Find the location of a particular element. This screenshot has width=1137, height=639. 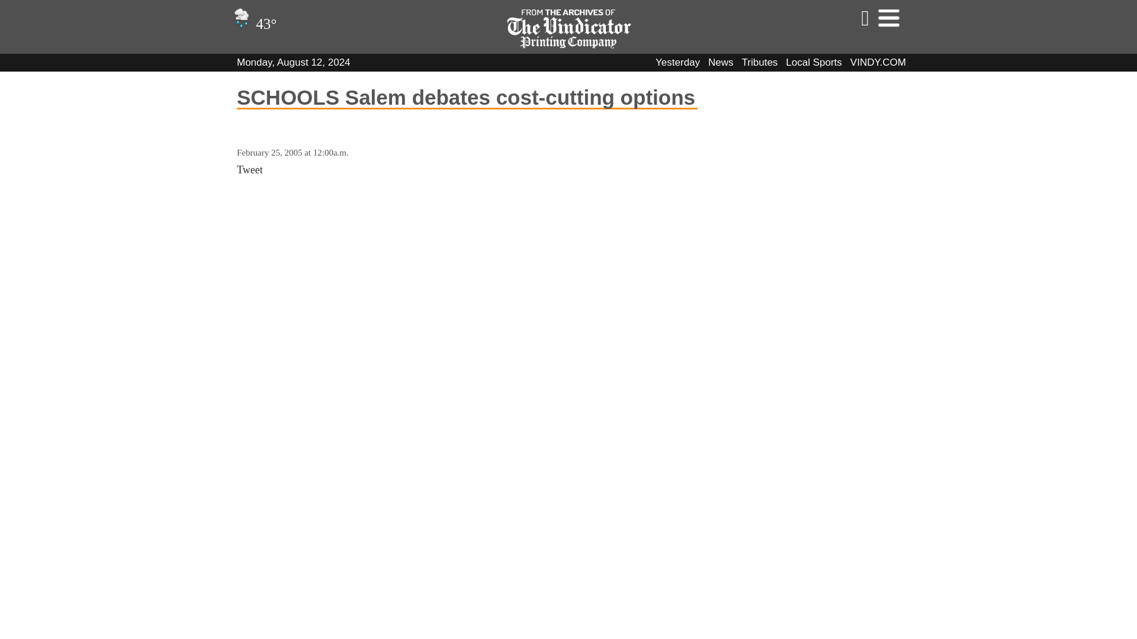

Monday, August 12, 2024 is located at coordinates (293, 62).